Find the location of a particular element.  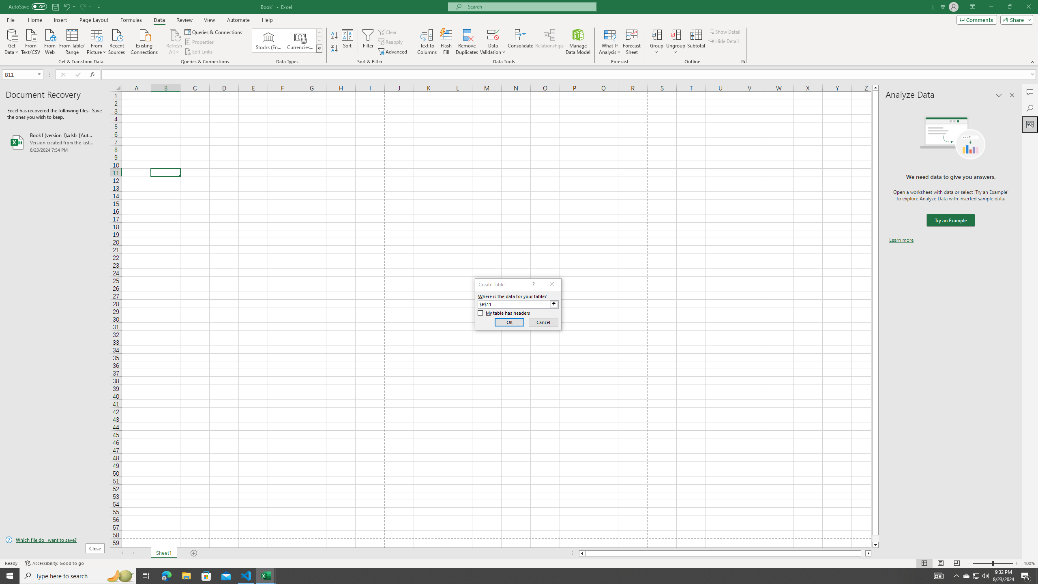

Row up is located at coordinates (320, 32).